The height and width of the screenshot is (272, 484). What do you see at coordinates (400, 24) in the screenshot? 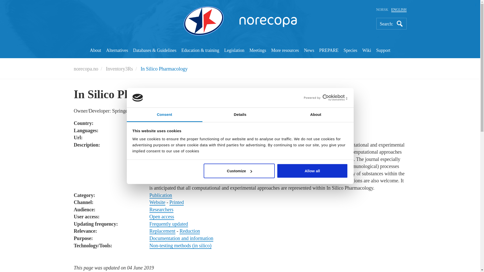
I see `Search` at bounding box center [400, 24].